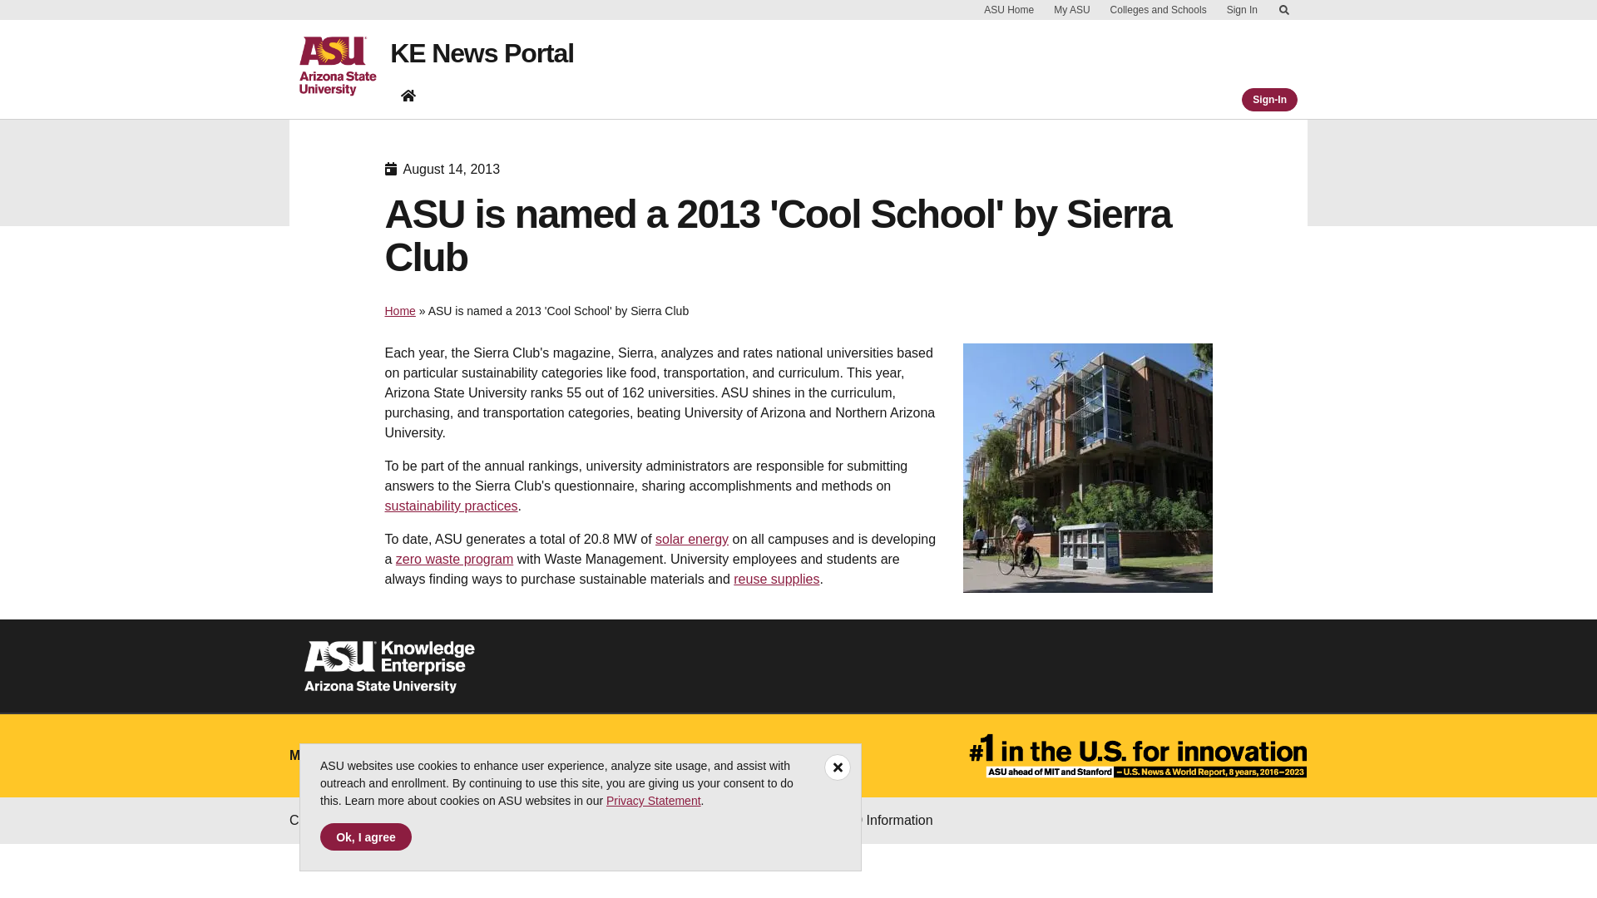 This screenshot has height=898, width=1597. I want to click on ASU home, so click(344, 67).